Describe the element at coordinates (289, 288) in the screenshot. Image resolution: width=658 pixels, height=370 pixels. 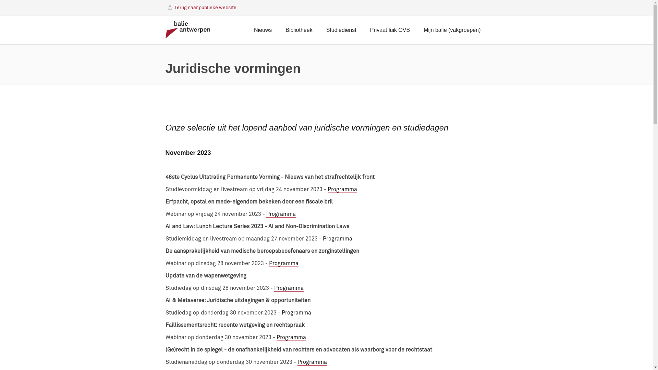
I see `Programma` at that location.